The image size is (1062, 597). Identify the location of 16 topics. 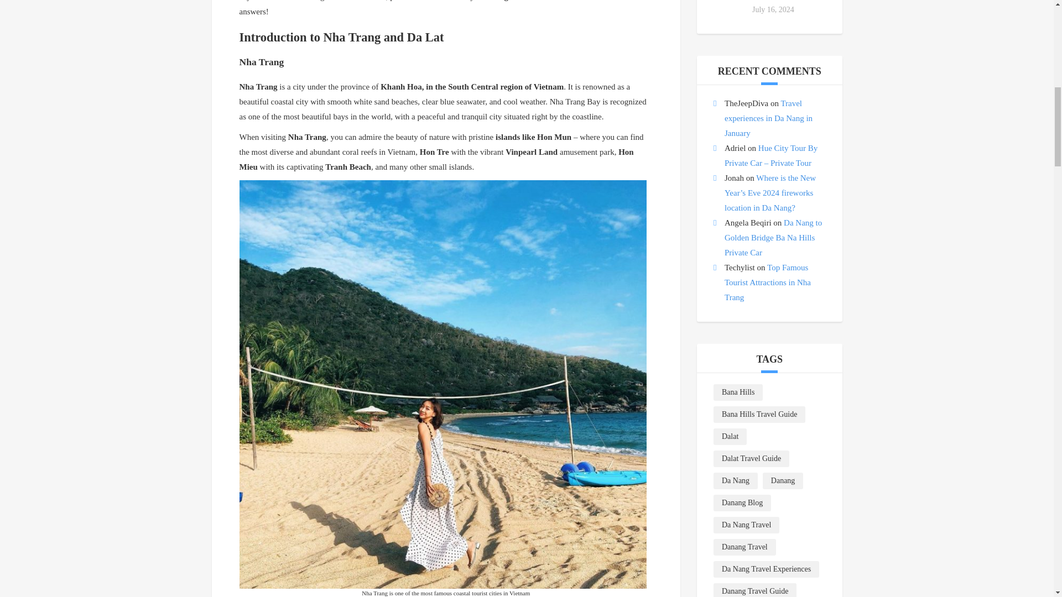
(730, 437).